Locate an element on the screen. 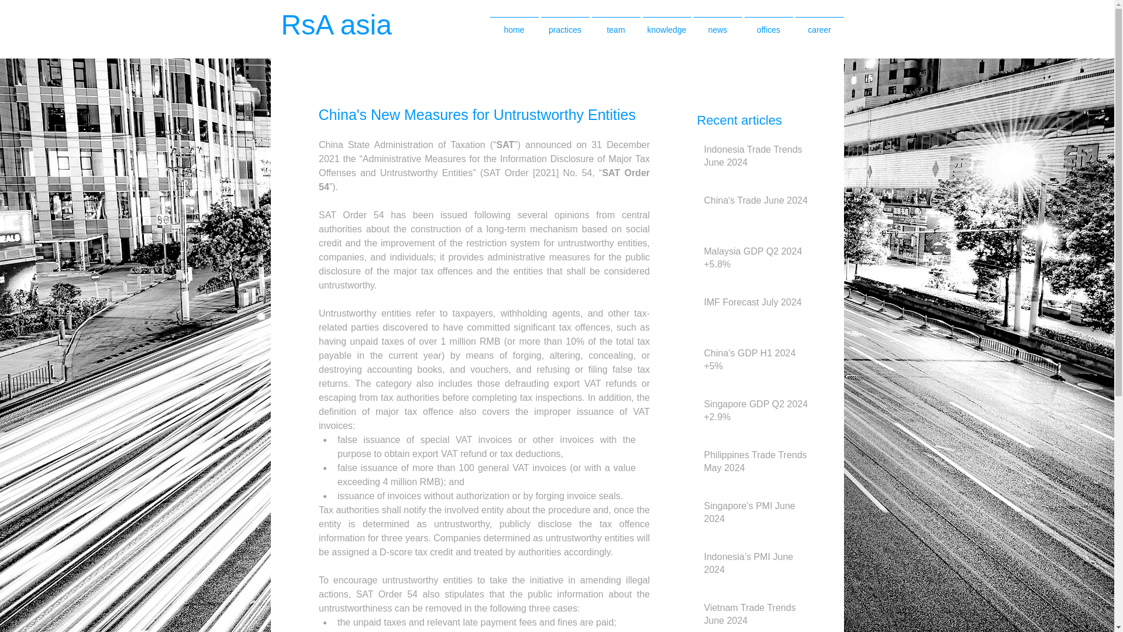 This screenshot has height=632, width=1123. home is located at coordinates (514, 25).